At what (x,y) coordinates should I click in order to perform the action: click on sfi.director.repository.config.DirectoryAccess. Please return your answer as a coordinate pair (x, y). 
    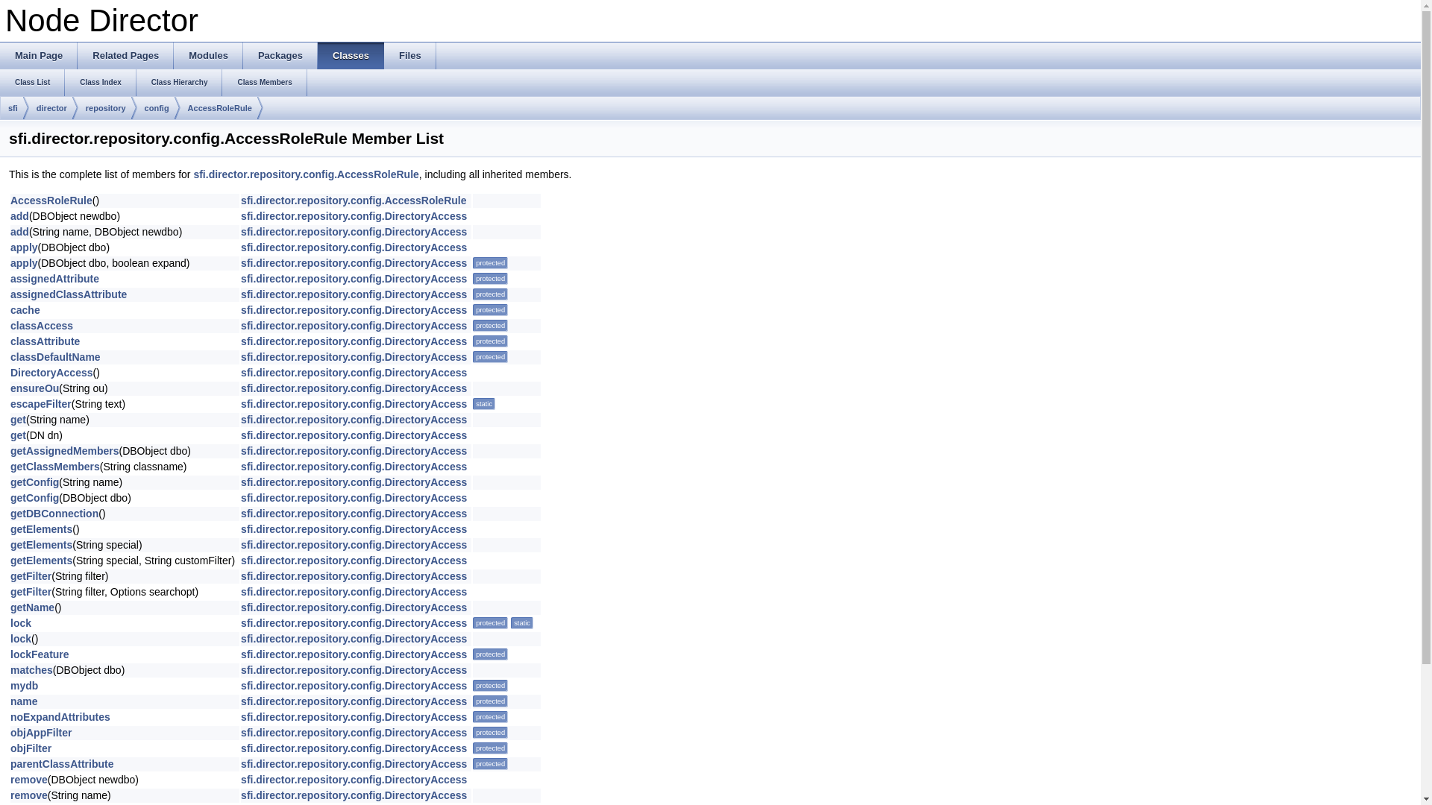
    Looking at the image, I should click on (354, 545).